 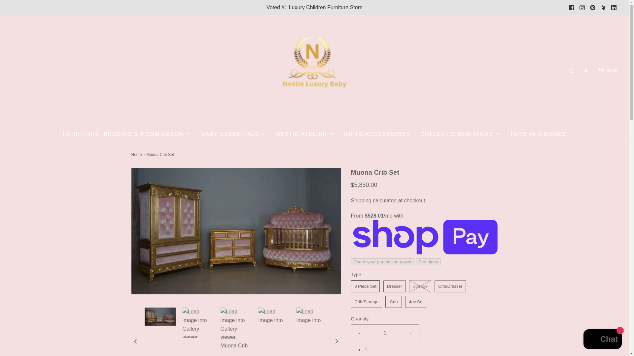 What do you see at coordinates (582, 8) in the screenshot?
I see `Instagram icon` at bounding box center [582, 8].